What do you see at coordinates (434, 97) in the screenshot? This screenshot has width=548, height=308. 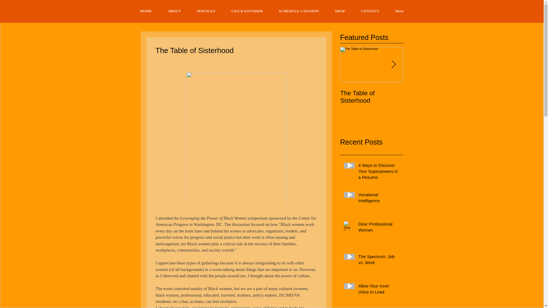 I see `I Can Be Natural AND...` at bounding box center [434, 97].